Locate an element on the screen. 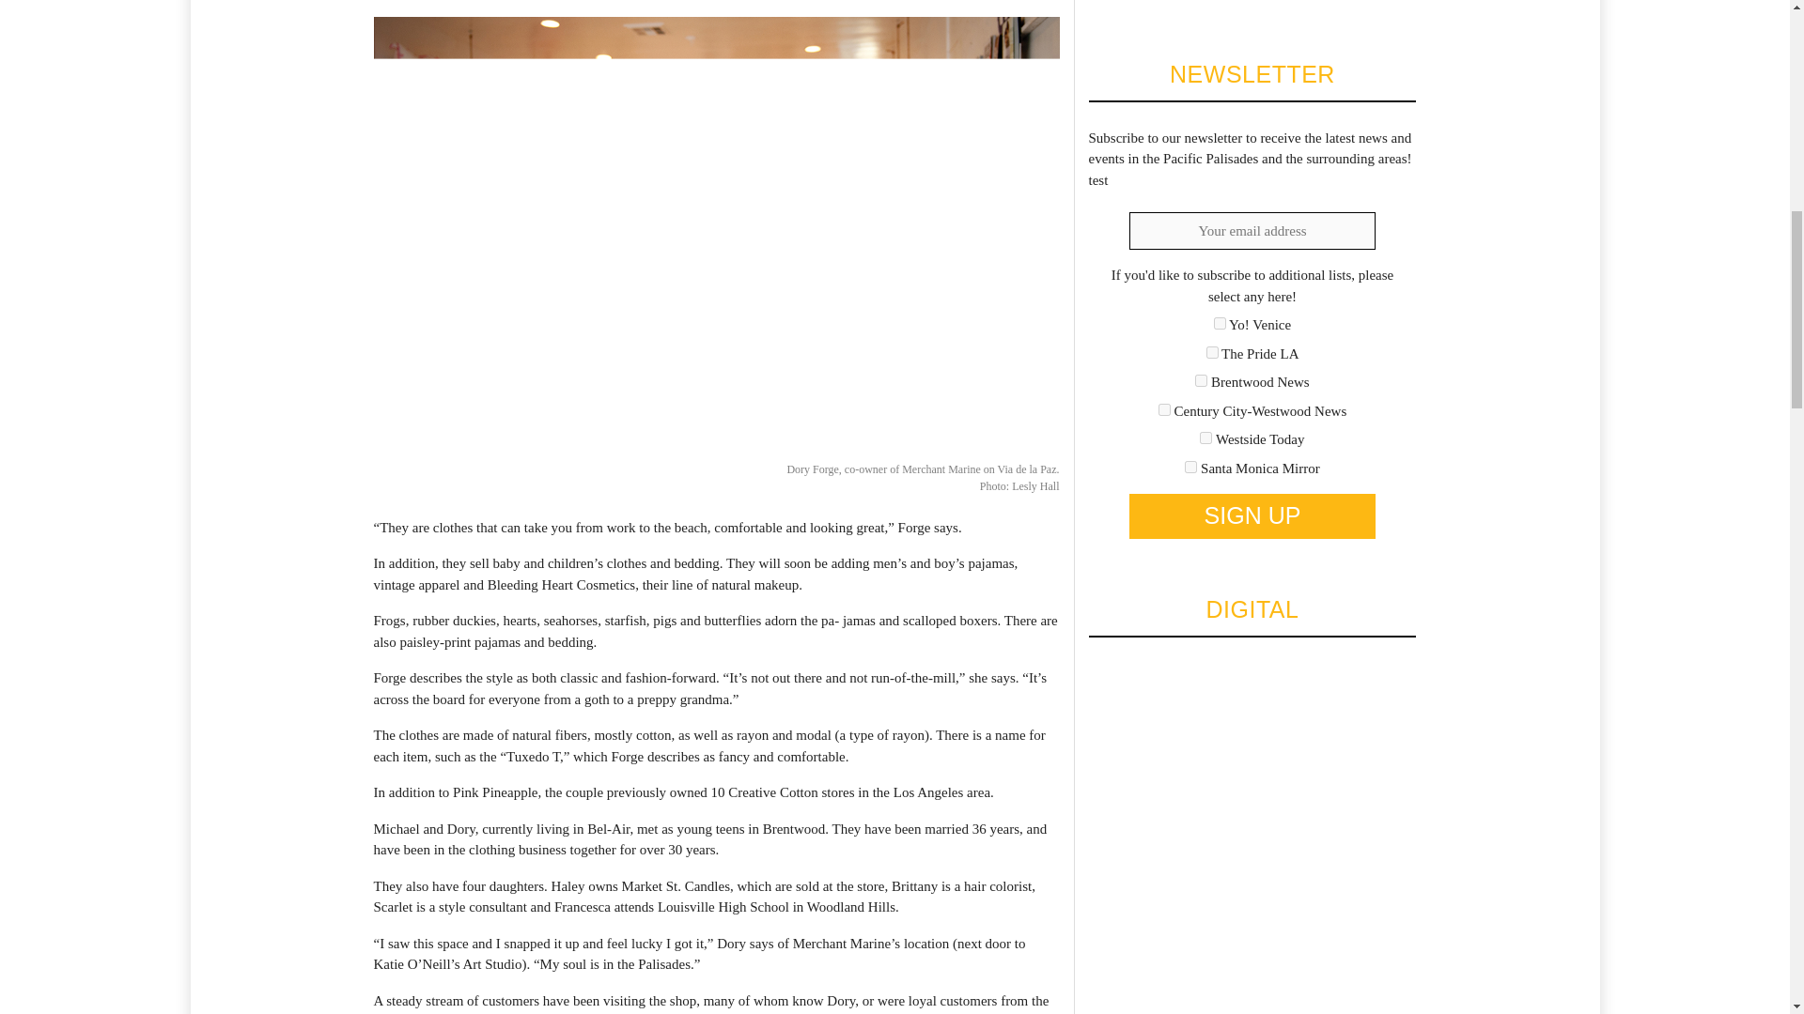 Image resolution: width=1804 pixels, height=1014 pixels. d0b5733862 is located at coordinates (1191, 468).